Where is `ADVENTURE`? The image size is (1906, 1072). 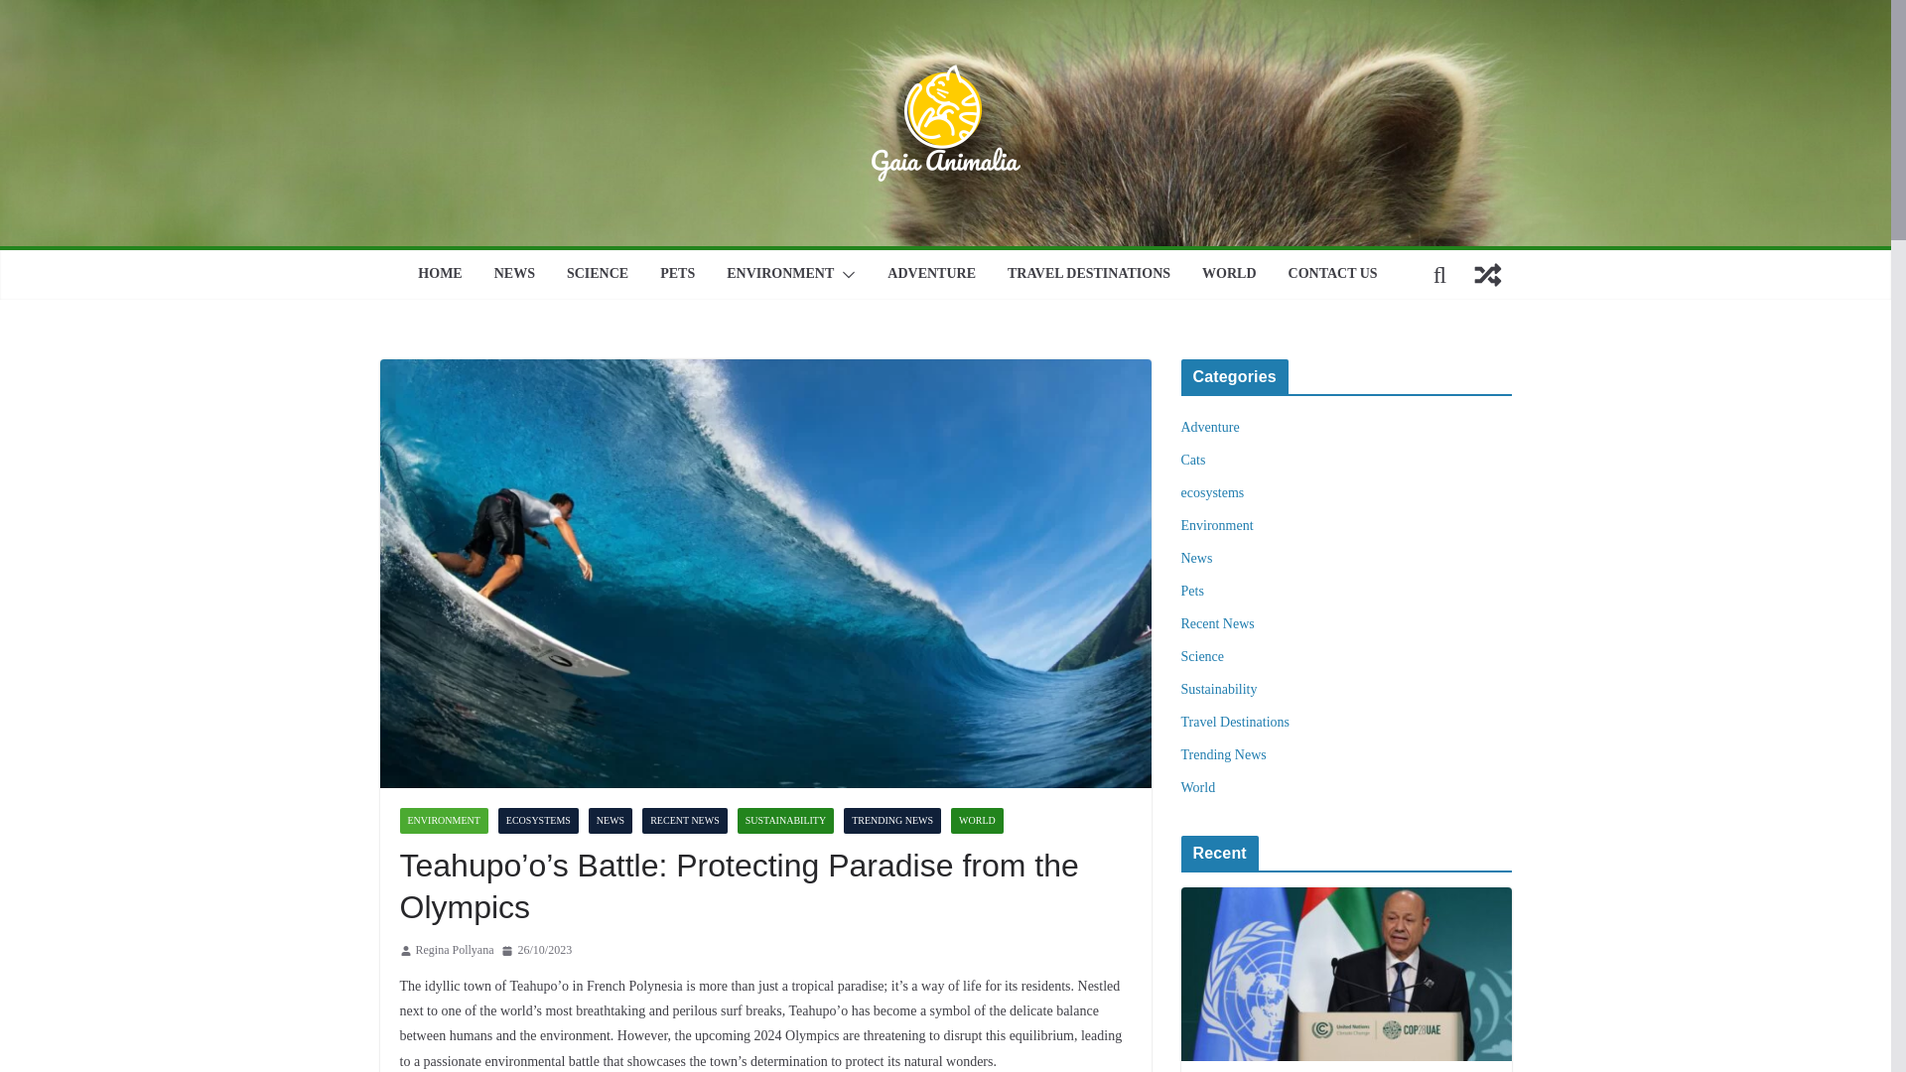
ADVENTURE is located at coordinates (931, 274).